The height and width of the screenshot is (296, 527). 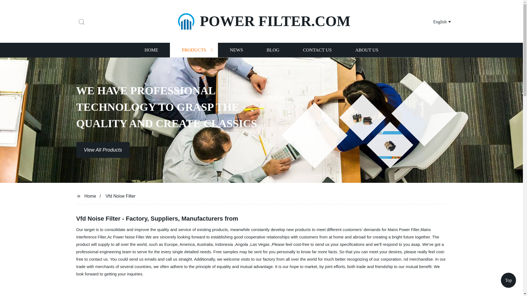 I want to click on Mains Power Filter, so click(x=403, y=230).